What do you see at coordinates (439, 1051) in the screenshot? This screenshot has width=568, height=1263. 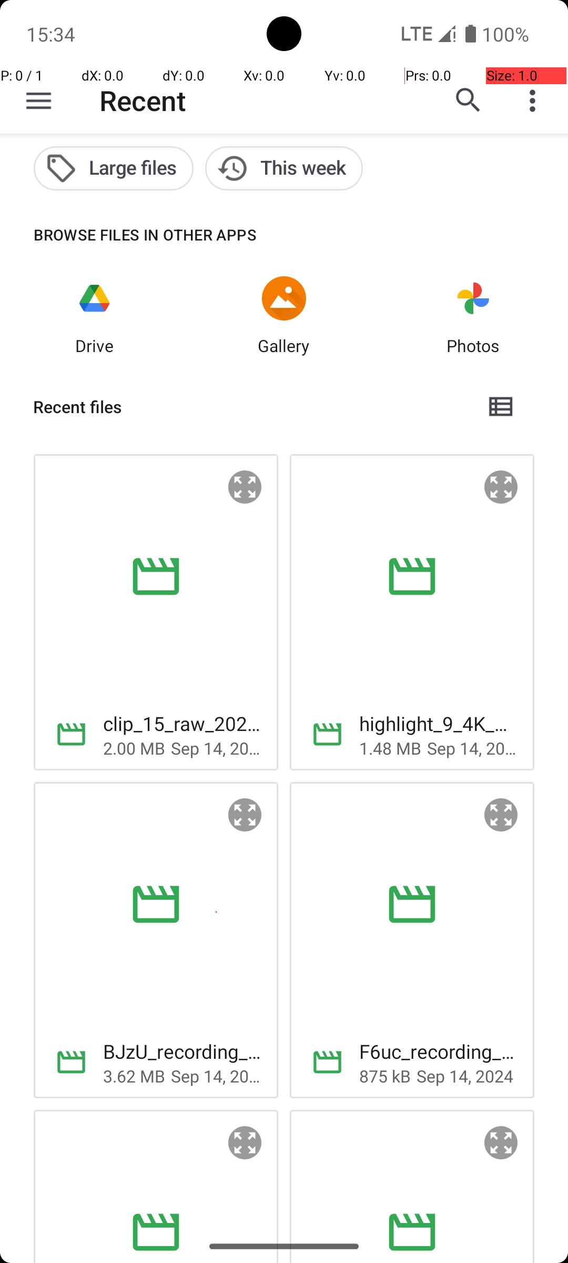 I see `F6uc_recording_24_HD.mp4` at bounding box center [439, 1051].